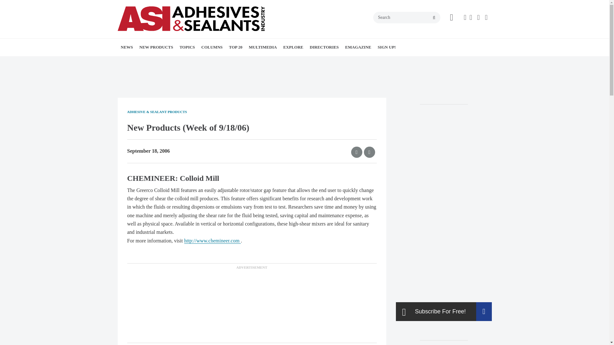  I want to click on COATINGS, so click(225, 61).